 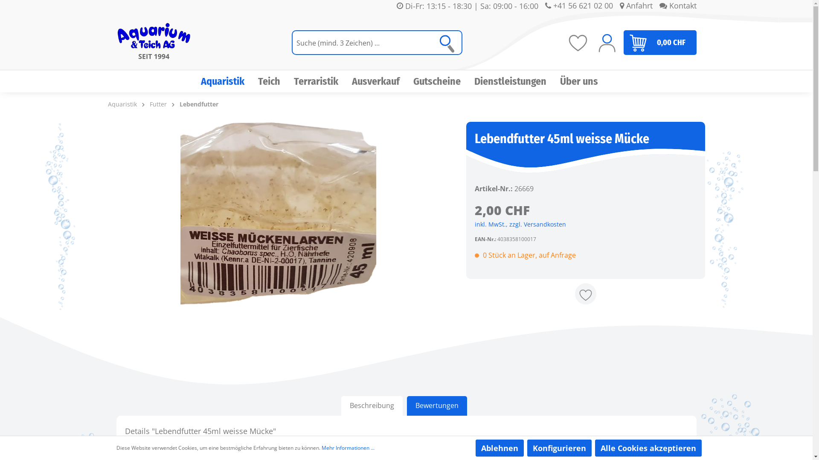 What do you see at coordinates (276, 81) in the screenshot?
I see `Teich` at bounding box center [276, 81].